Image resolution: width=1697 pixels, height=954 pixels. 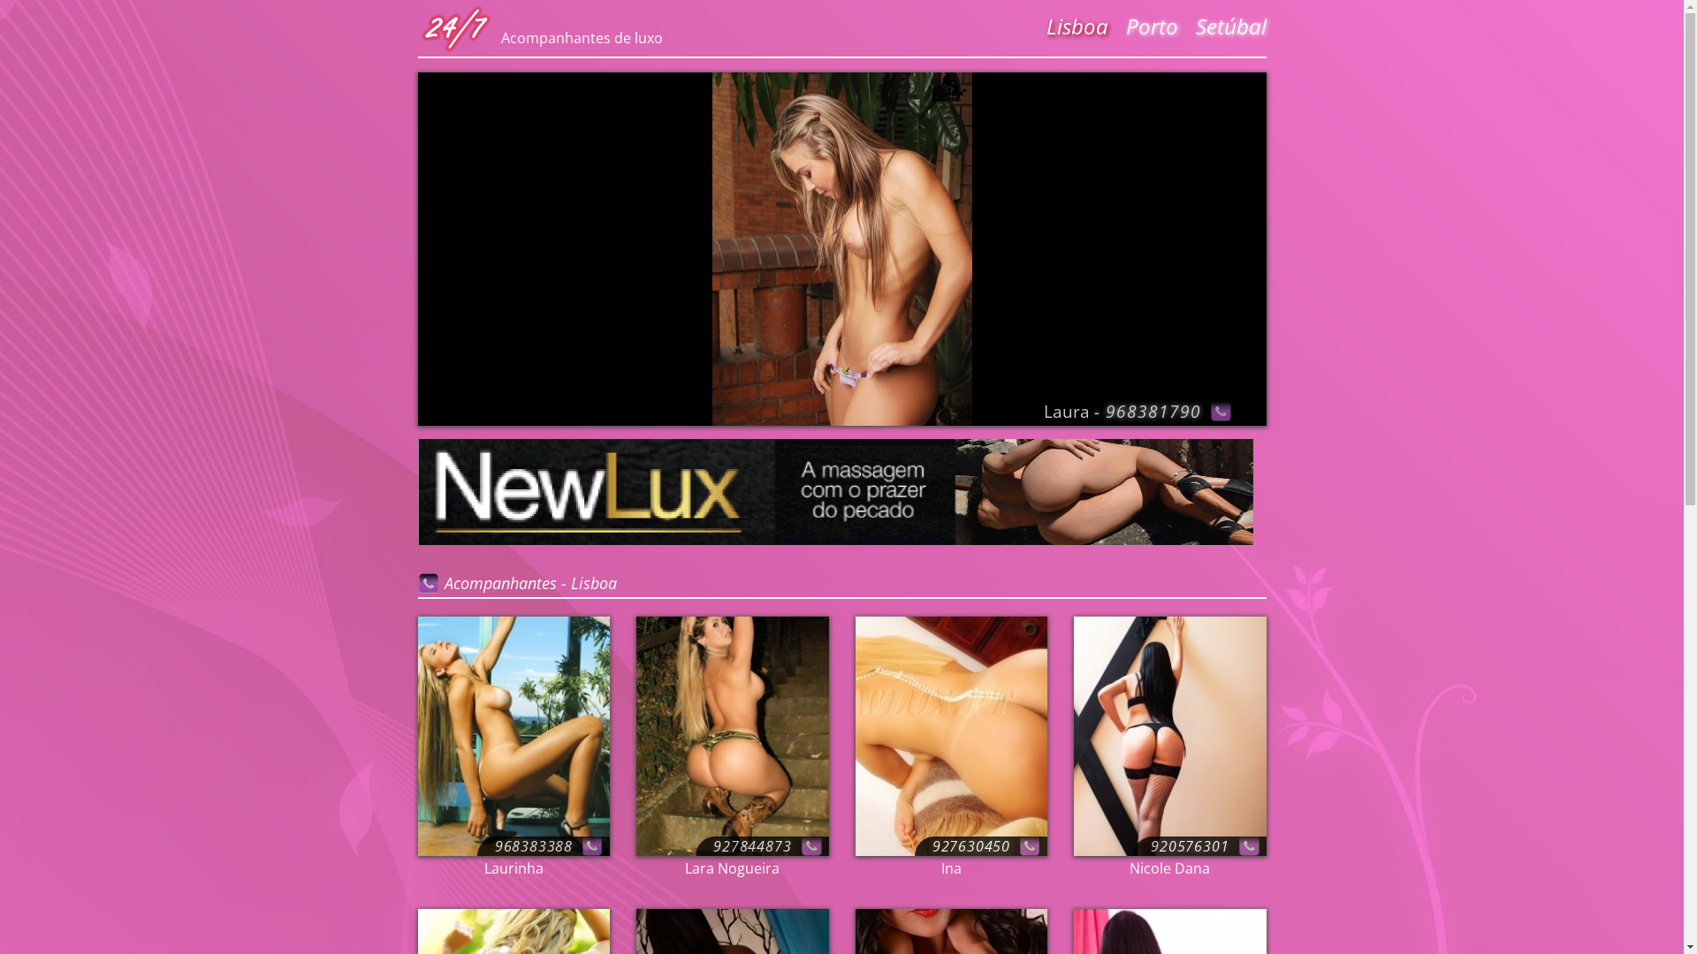 What do you see at coordinates (1137, 412) in the screenshot?
I see `Laura968381790` at bounding box center [1137, 412].